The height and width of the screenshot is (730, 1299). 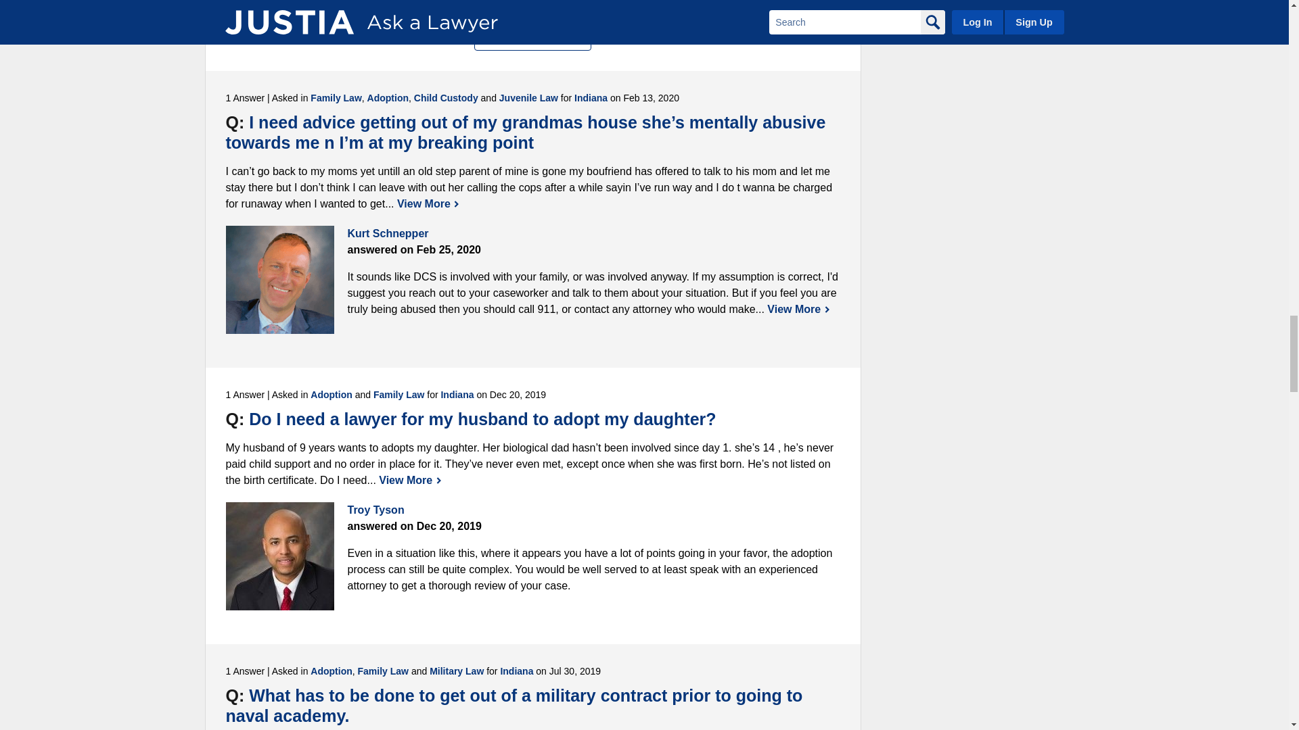 I want to click on Troy Tyson, so click(x=280, y=556).